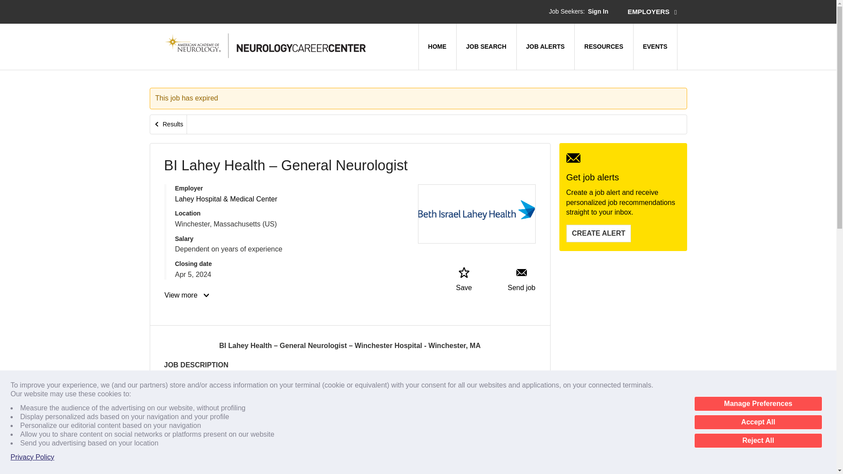 The width and height of the screenshot is (843, 474). I want to click on EMPLOYERS, so click(652, 11).